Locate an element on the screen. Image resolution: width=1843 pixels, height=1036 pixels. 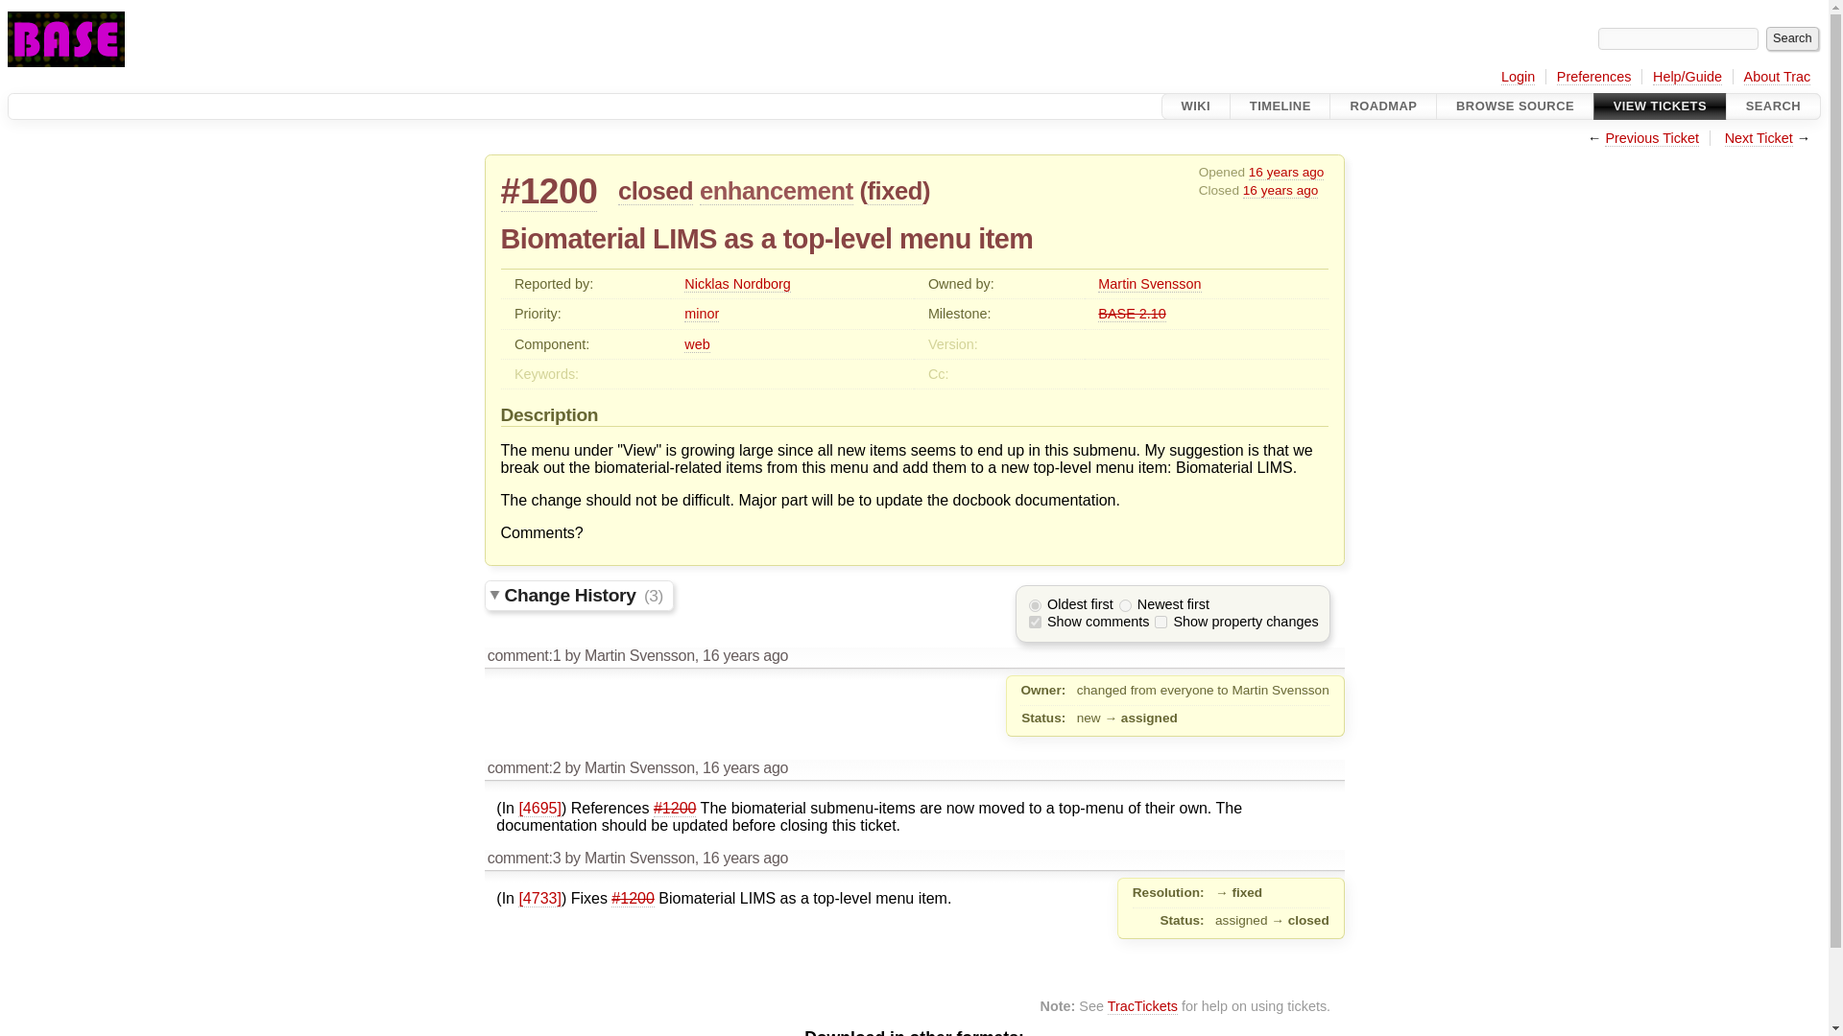
newest is located at coordinates (1125, 606).